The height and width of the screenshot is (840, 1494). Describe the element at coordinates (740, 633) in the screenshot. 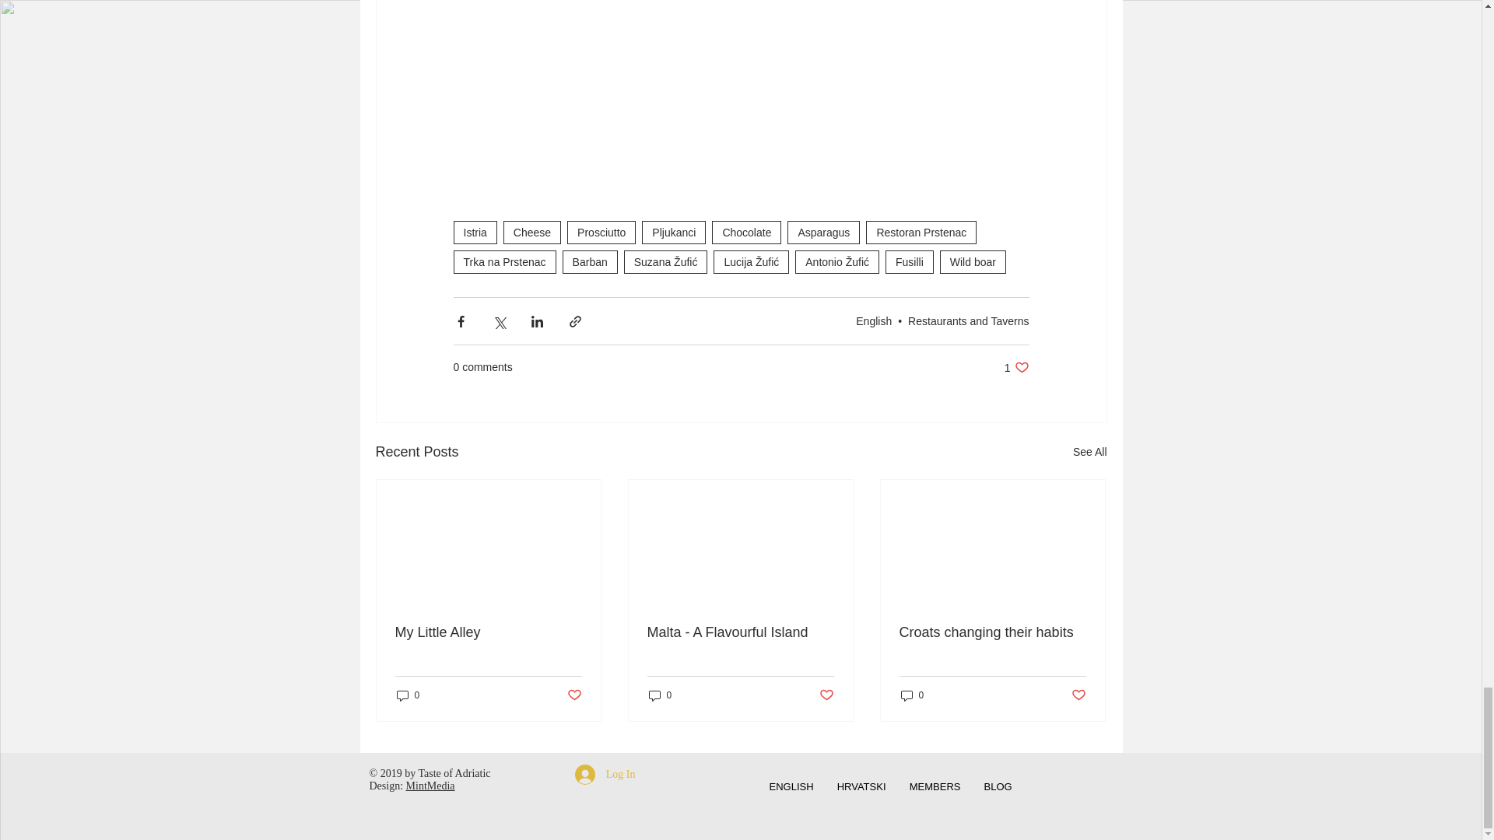

I see `Malta - A Flavourful Island` at that location.